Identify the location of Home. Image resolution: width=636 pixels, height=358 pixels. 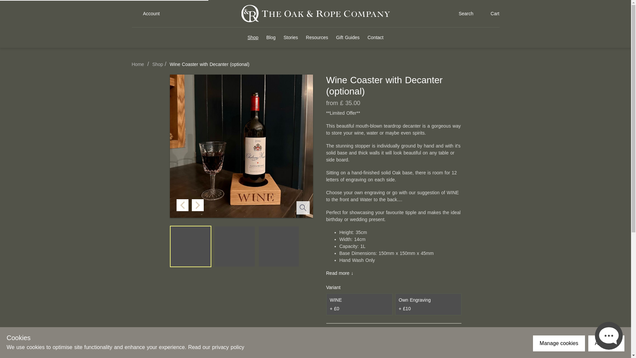
(138, 64).